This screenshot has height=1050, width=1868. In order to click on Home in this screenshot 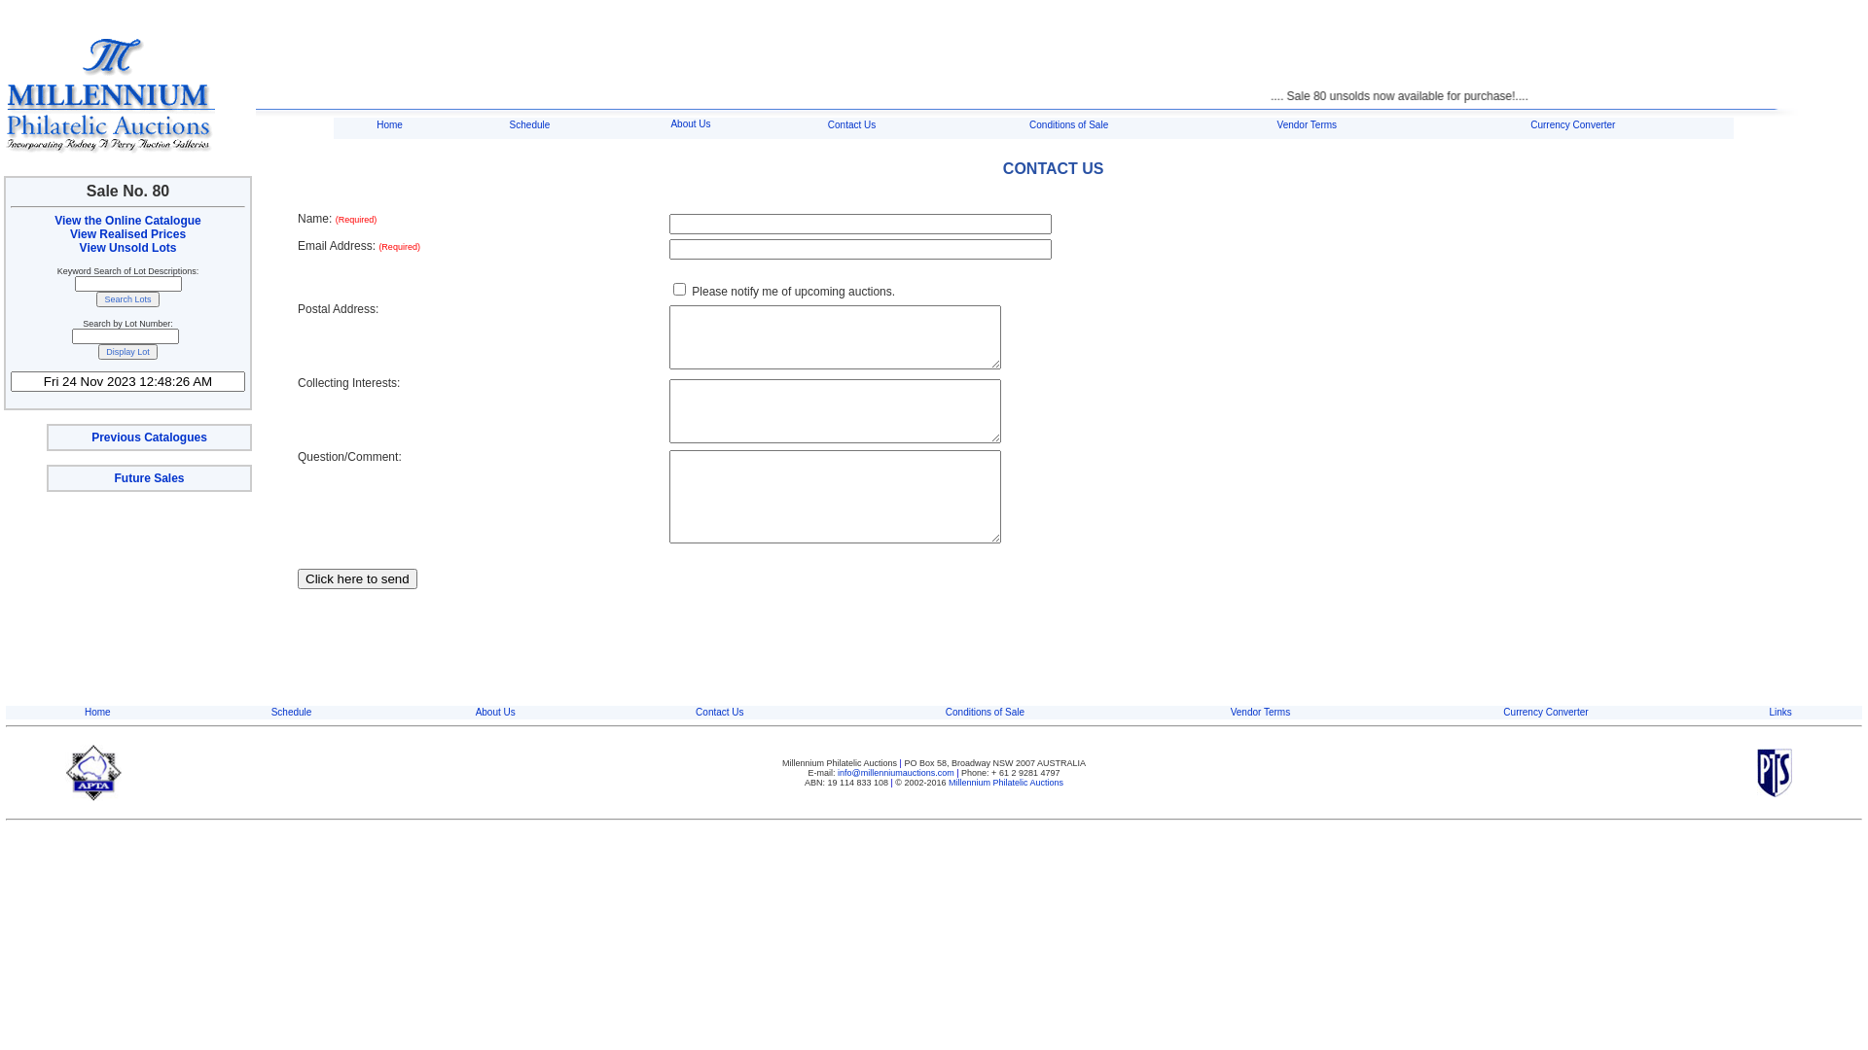, I will do `click(97, 712)`.